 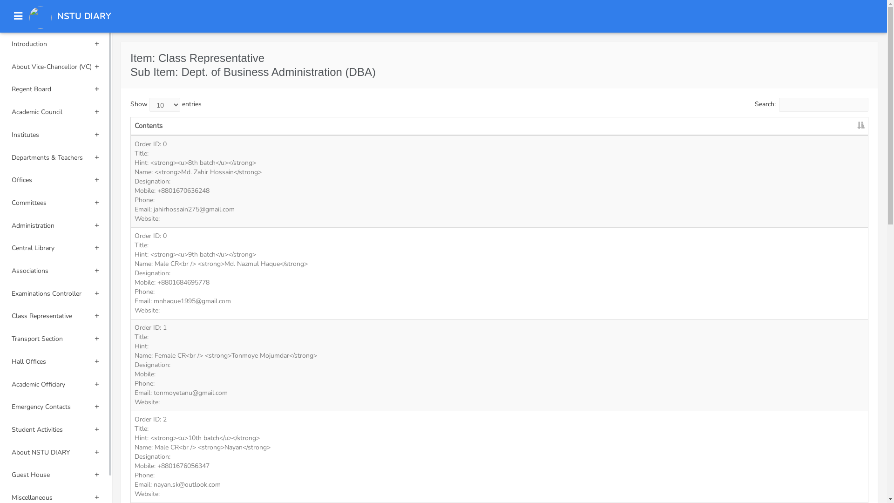 What do you see at coordinates (84, 16) in the screenshot?
I see `NSTU DIARY` at bounding box center [84, 16].